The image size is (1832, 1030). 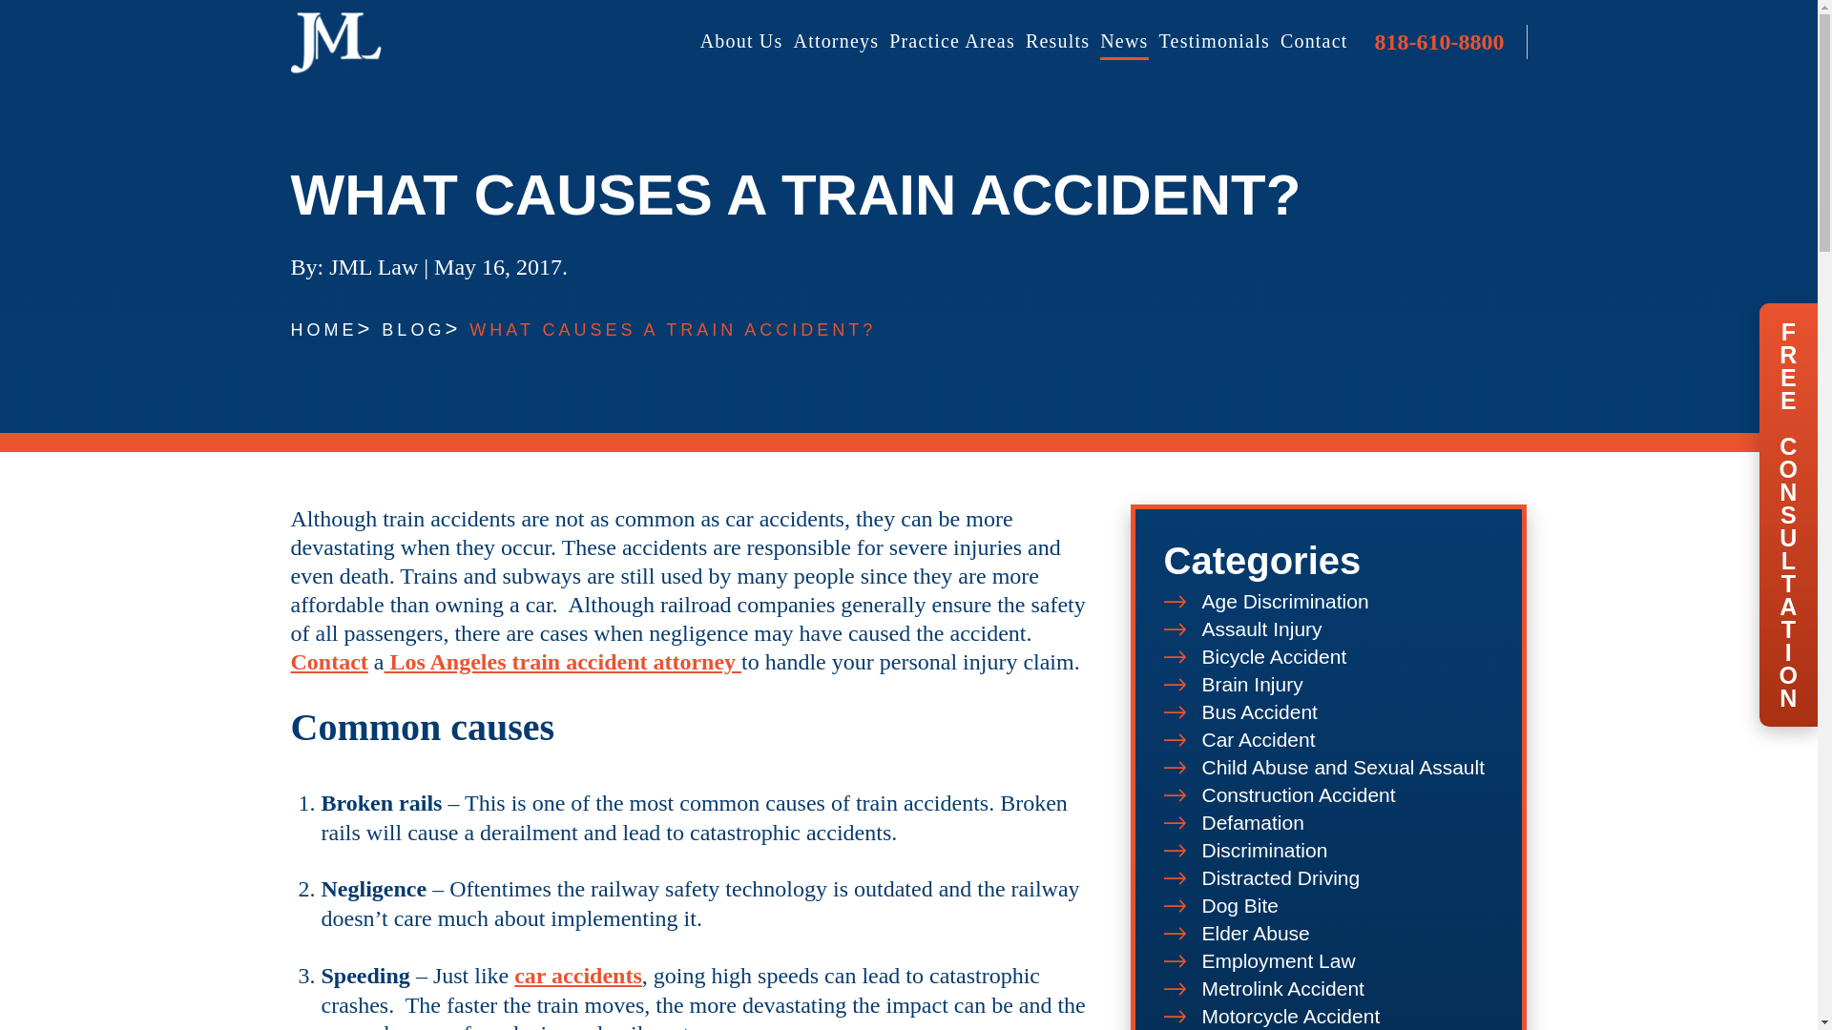 What do you see at coordinates (836, 41) in the screenshot?
I see `Attorneys` at bounding box center [836, 41].